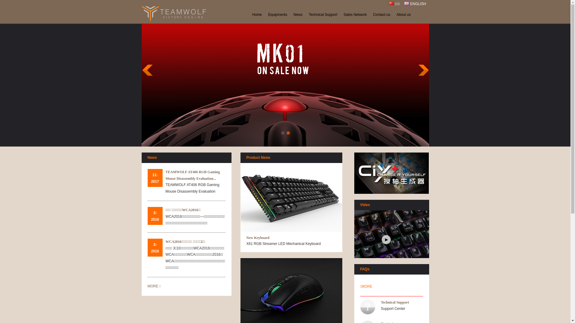 The height and width of the screenshot is (323, 575). I want to click on Equipments, so click(278, 15).